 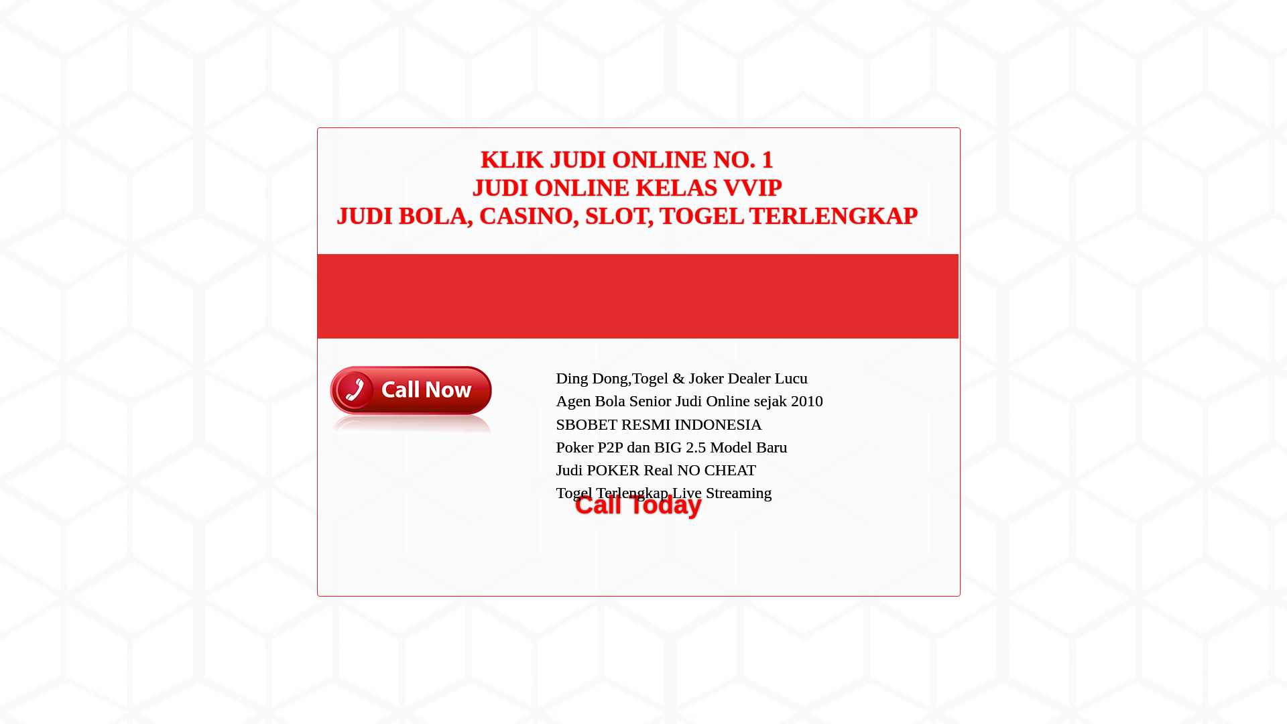 What do you see at coordinates (31, 8) in the screenshot?
I see `Skip to content` at bounding box center [31, 8].